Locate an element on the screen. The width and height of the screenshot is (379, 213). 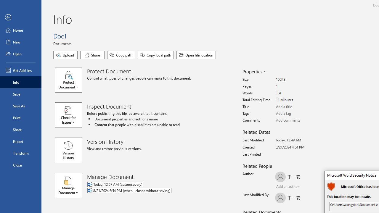
Upload is located at coordinates (65, 55).